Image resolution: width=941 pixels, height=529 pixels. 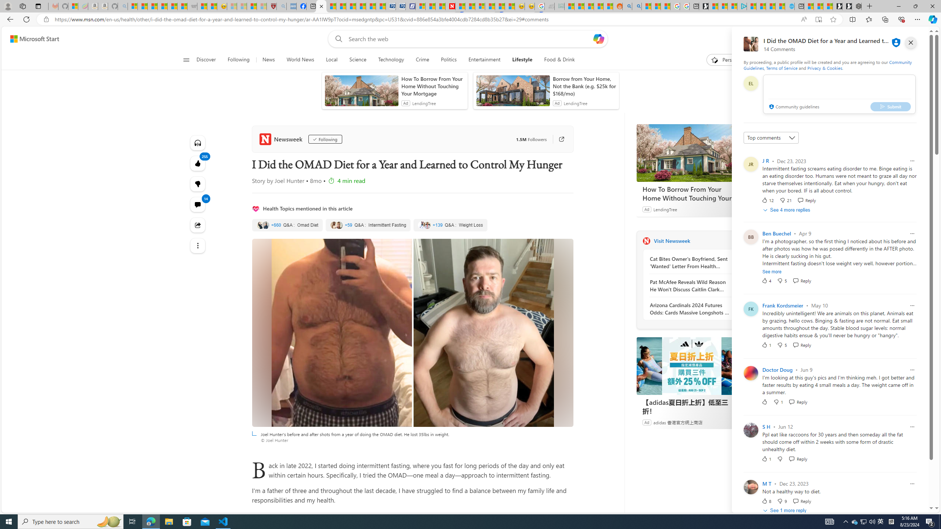 I want to click on Intermittent Fasting, so click(x=368, y=225).